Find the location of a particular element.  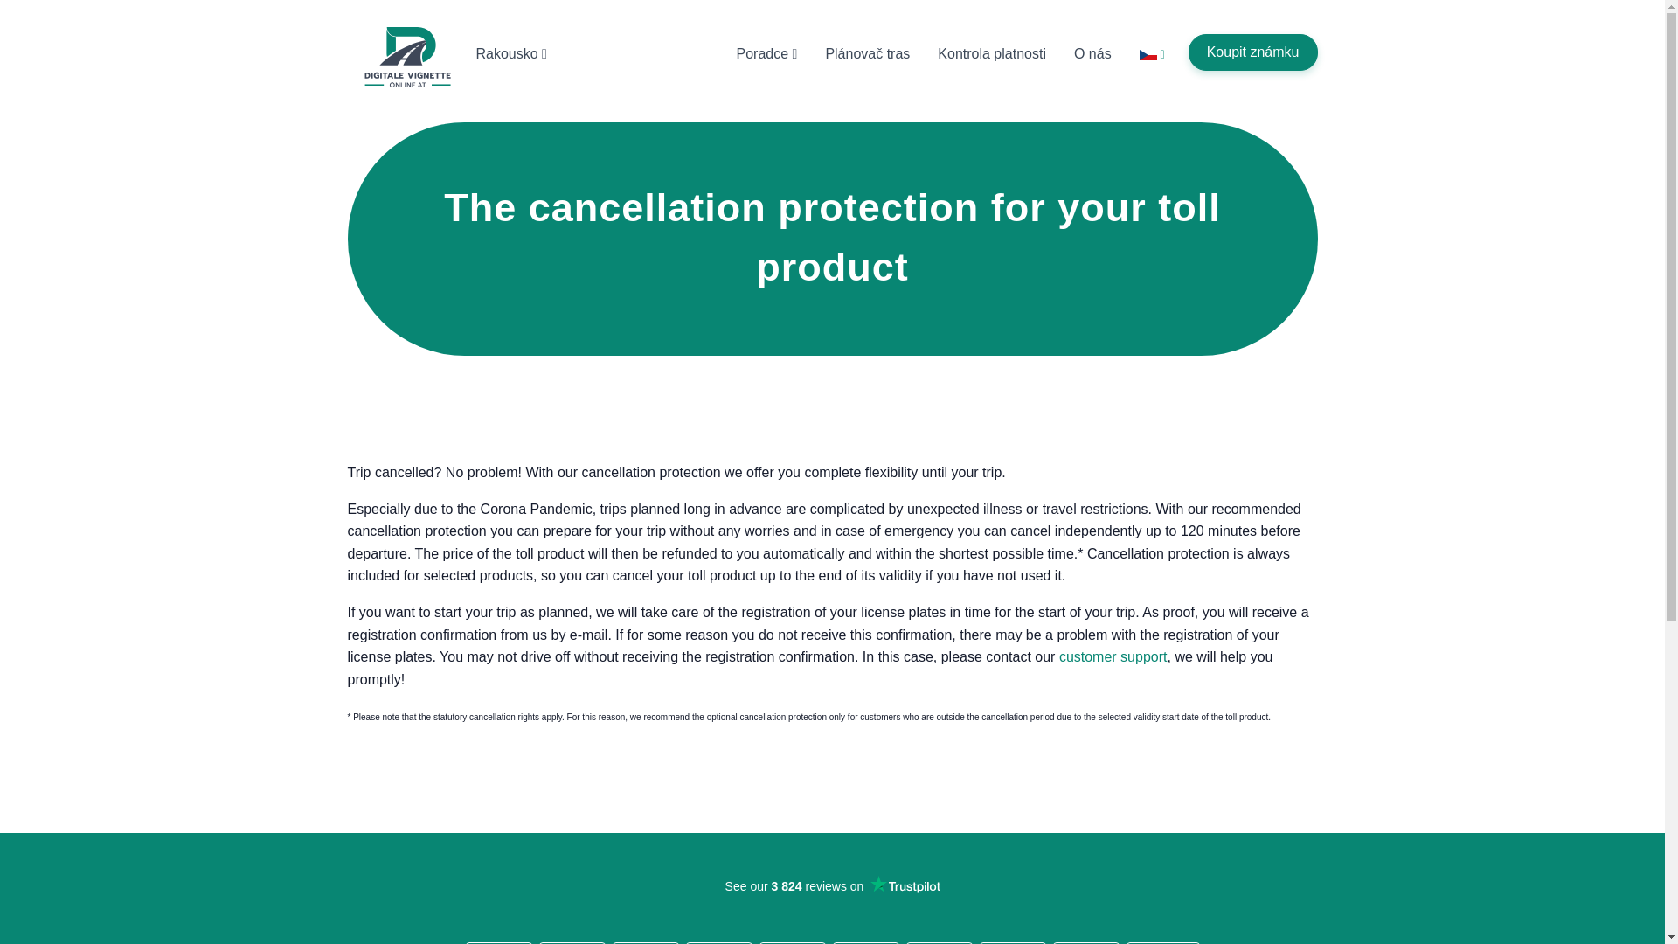

Customer reviews powered by Trustpilot is located at coordinates (832, 910).